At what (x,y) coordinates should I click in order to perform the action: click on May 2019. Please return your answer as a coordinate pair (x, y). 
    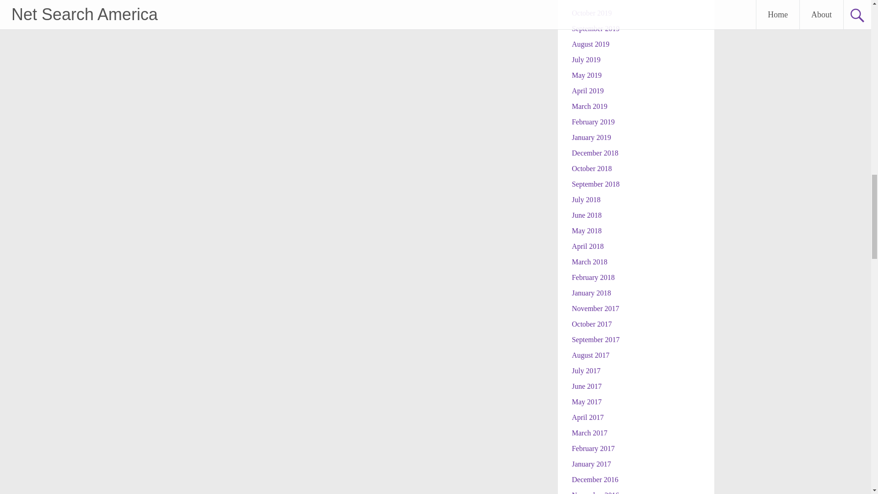
    Looking at the image, I should click on (586, 75).